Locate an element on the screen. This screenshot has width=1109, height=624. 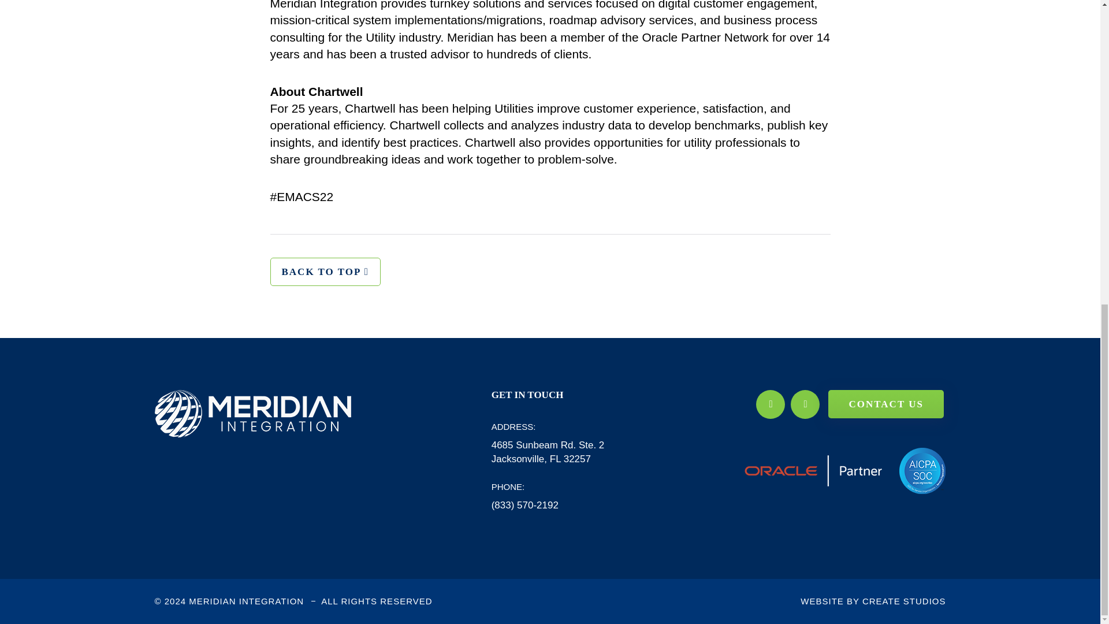
Meridian Integration is located at coordinates (253, 414).